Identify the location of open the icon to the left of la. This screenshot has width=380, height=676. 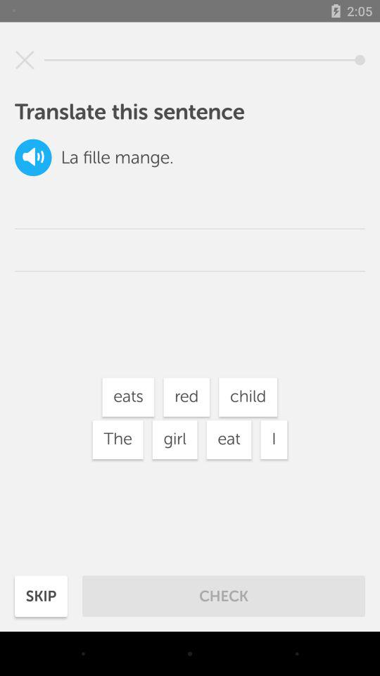
(33, 158).